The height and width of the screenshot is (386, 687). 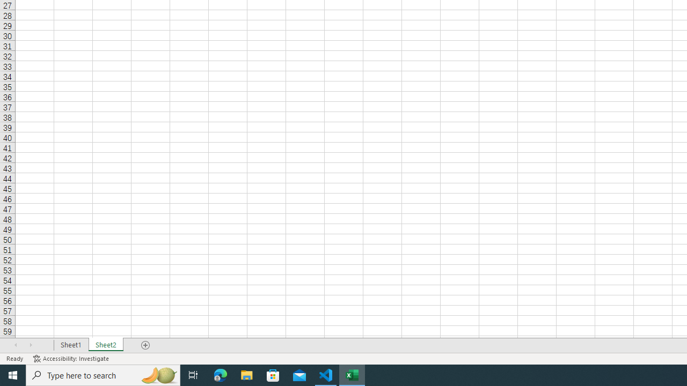 I want to click on Microsoft Store, so click(x=273, y=375).